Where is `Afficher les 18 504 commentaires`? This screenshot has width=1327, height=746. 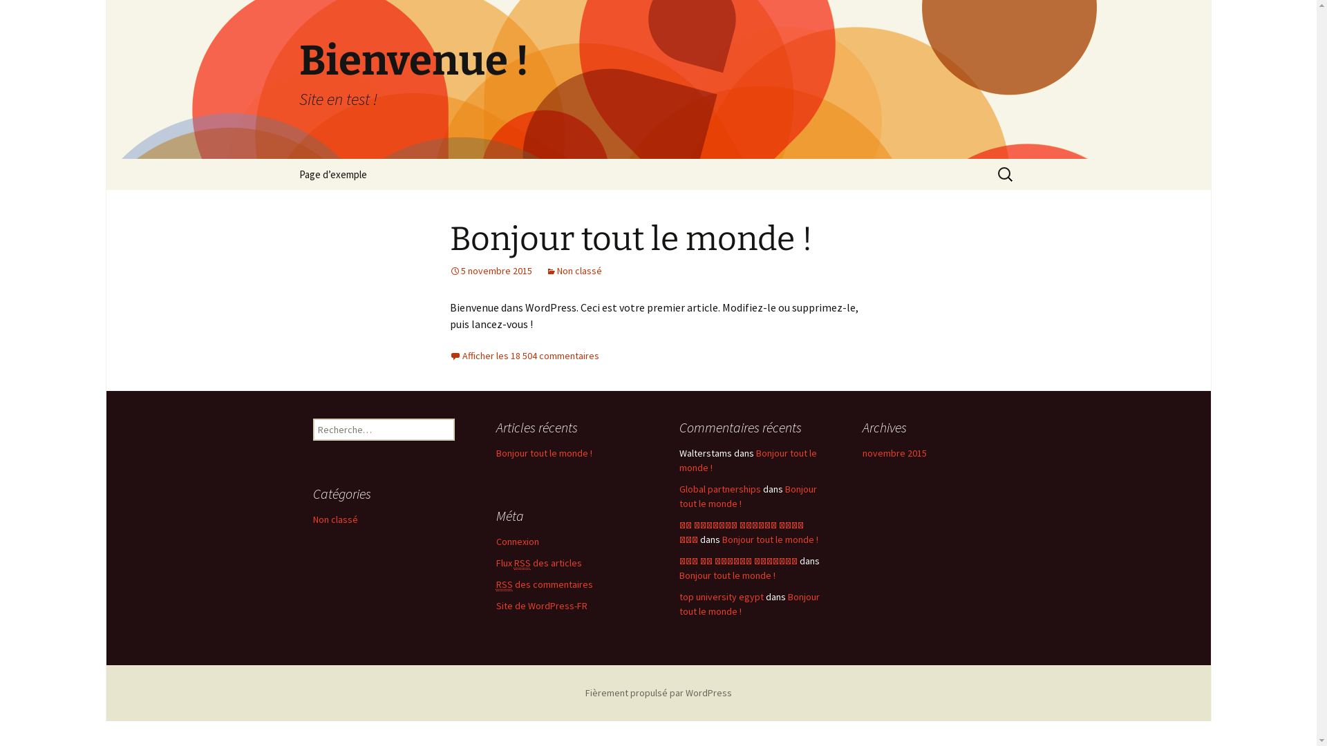 Afficher les 18 504 commentaires is located at coordinates (524, 356).